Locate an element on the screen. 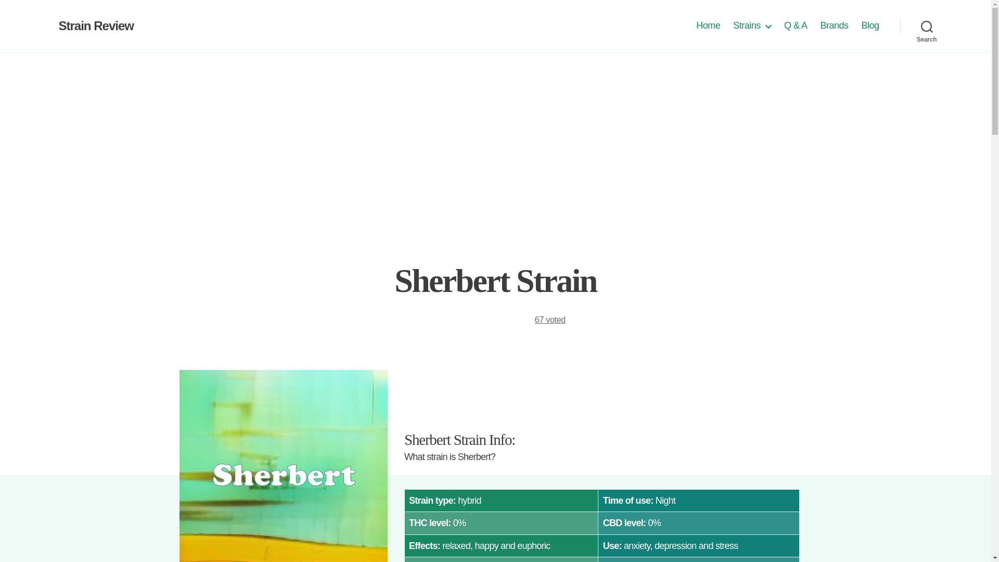 The height and width of the screenshot is (562, 999). Blog is located at coordinates (870, 25).